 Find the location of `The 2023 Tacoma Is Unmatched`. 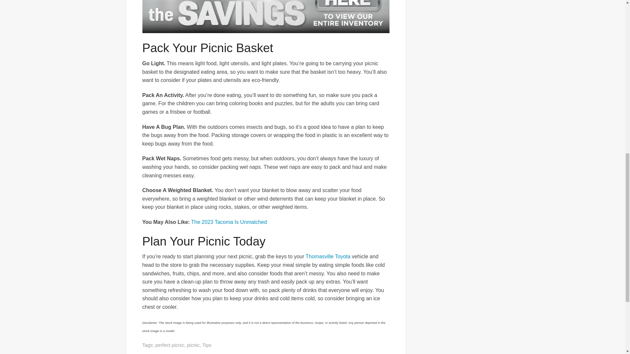

The 2023 Tacoma Is Unmatched is located at coordinates (229, 222).